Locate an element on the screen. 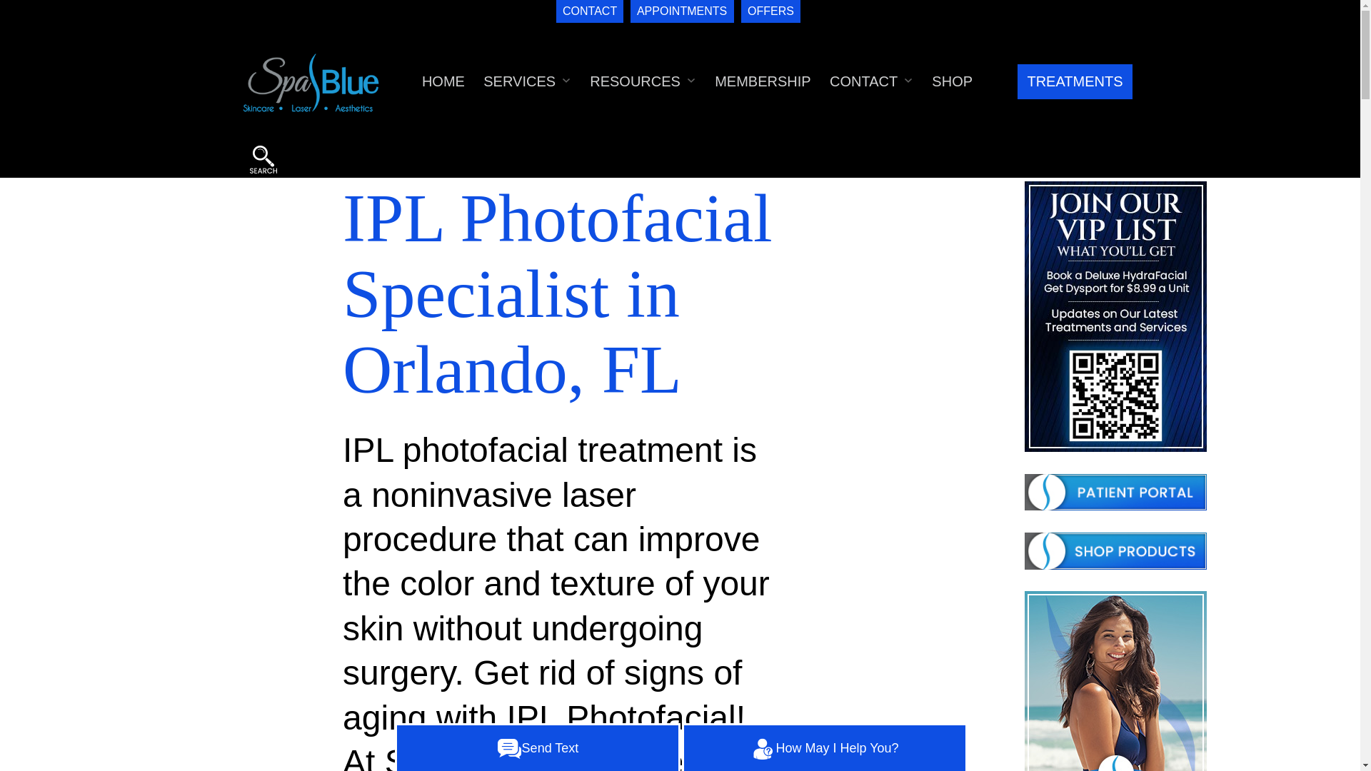  SERVICES is located at coordinates (520, 81).